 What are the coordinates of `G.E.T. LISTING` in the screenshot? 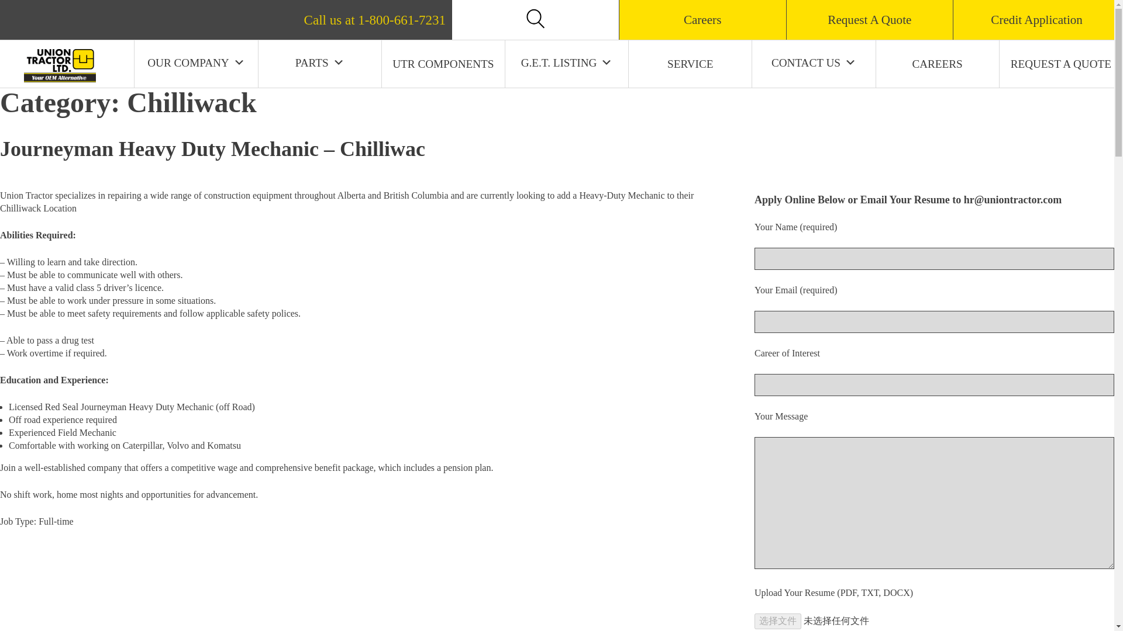 It's located at (567, 62).